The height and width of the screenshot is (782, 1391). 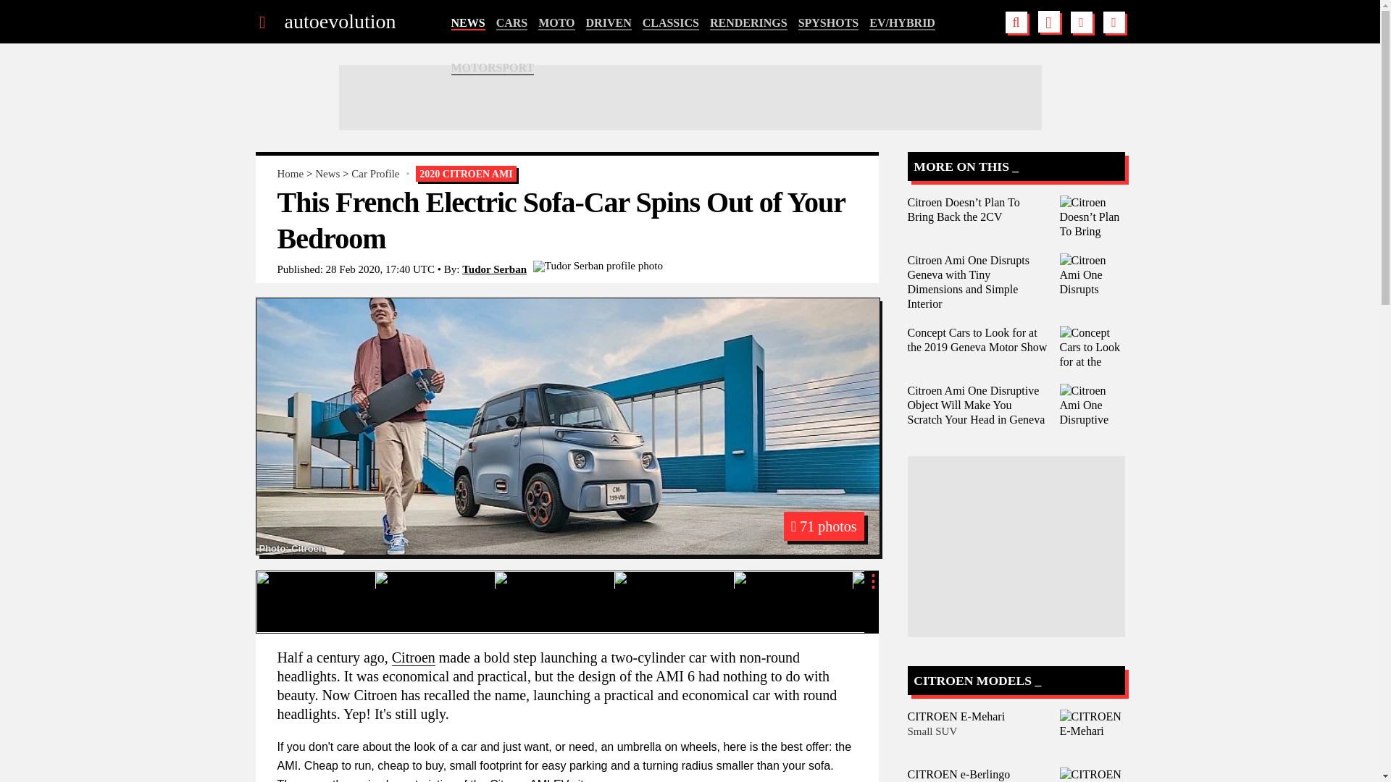 I want to click on CLASSICS, so click(x=671, y=23).